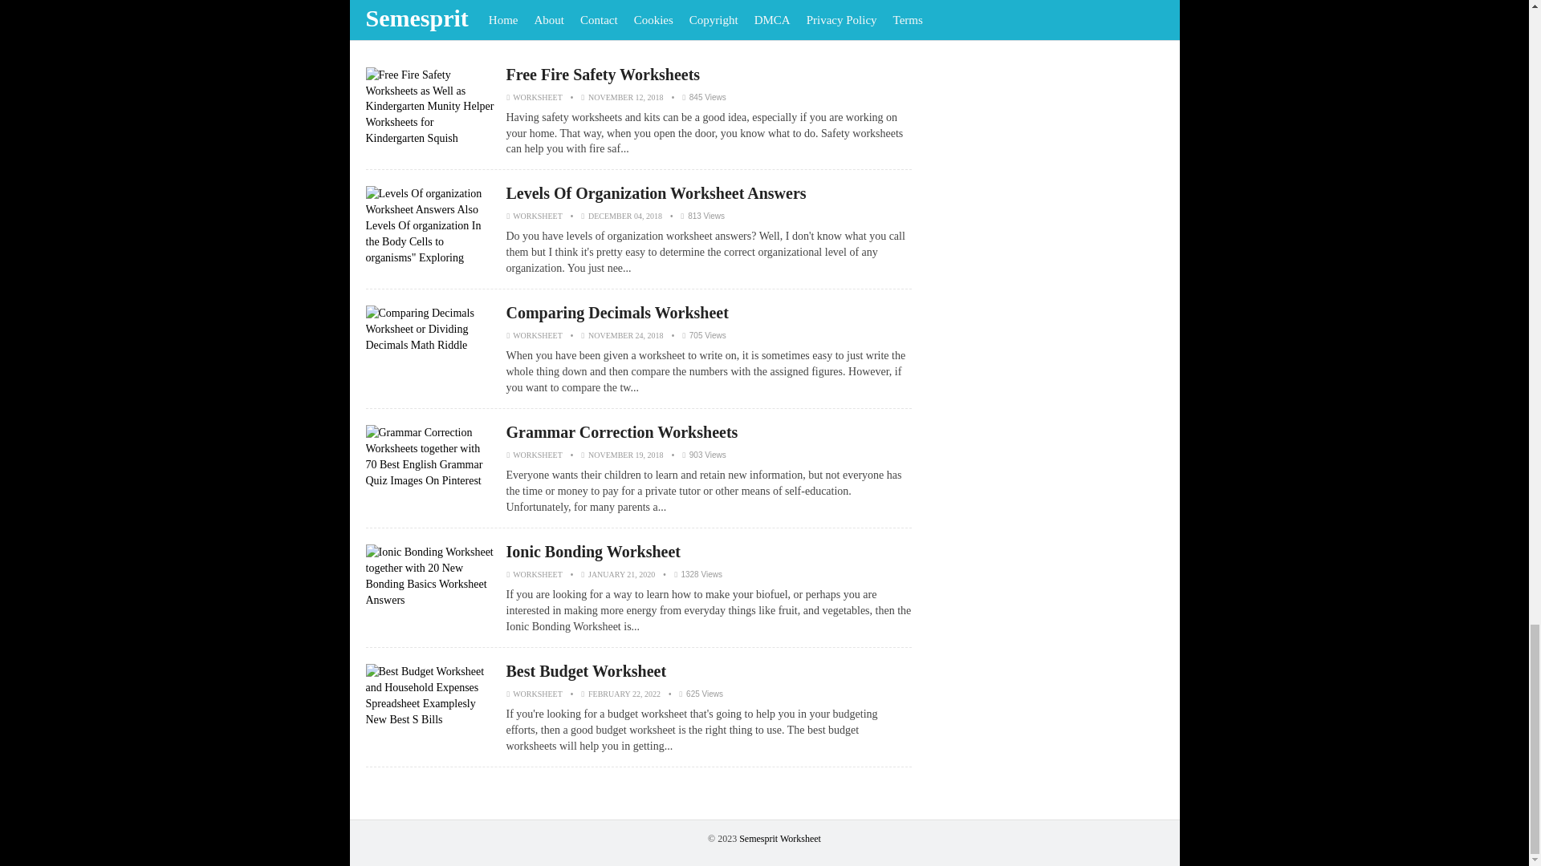 The image size is (1541, 866). Describe the element at coordinates (538, 335) in the screenshot. I see `WORKSHEET` at that location.